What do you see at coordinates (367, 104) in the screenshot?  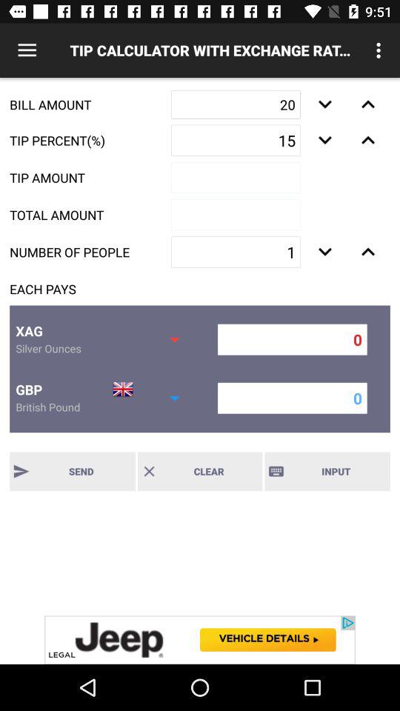 I see `add quantity` at bounding box center [367, 104].